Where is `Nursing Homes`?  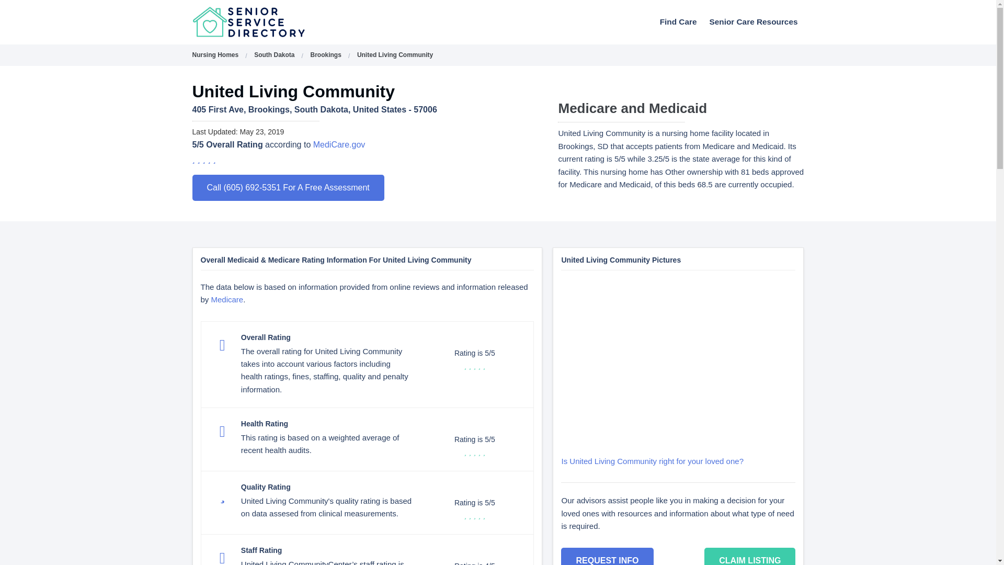 Nursing Homes is located at coordinates (215, 55).